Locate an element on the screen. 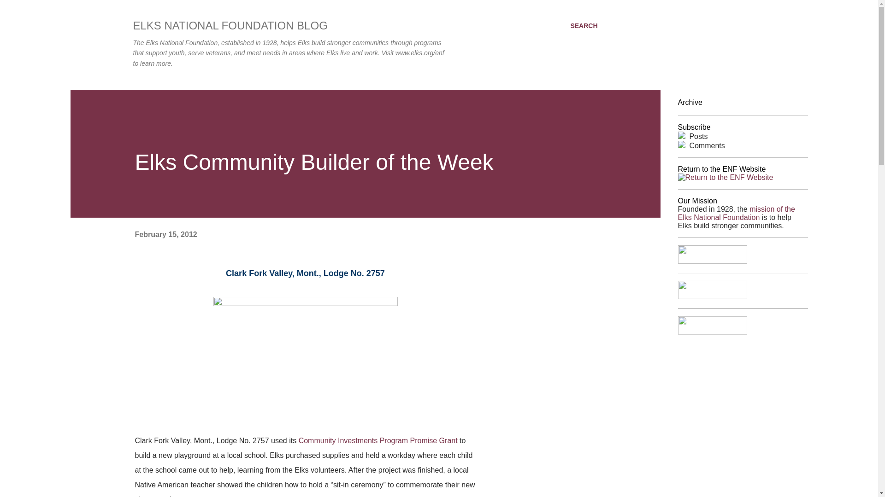  February 15, 2012 is located at coordinates (165, 235).